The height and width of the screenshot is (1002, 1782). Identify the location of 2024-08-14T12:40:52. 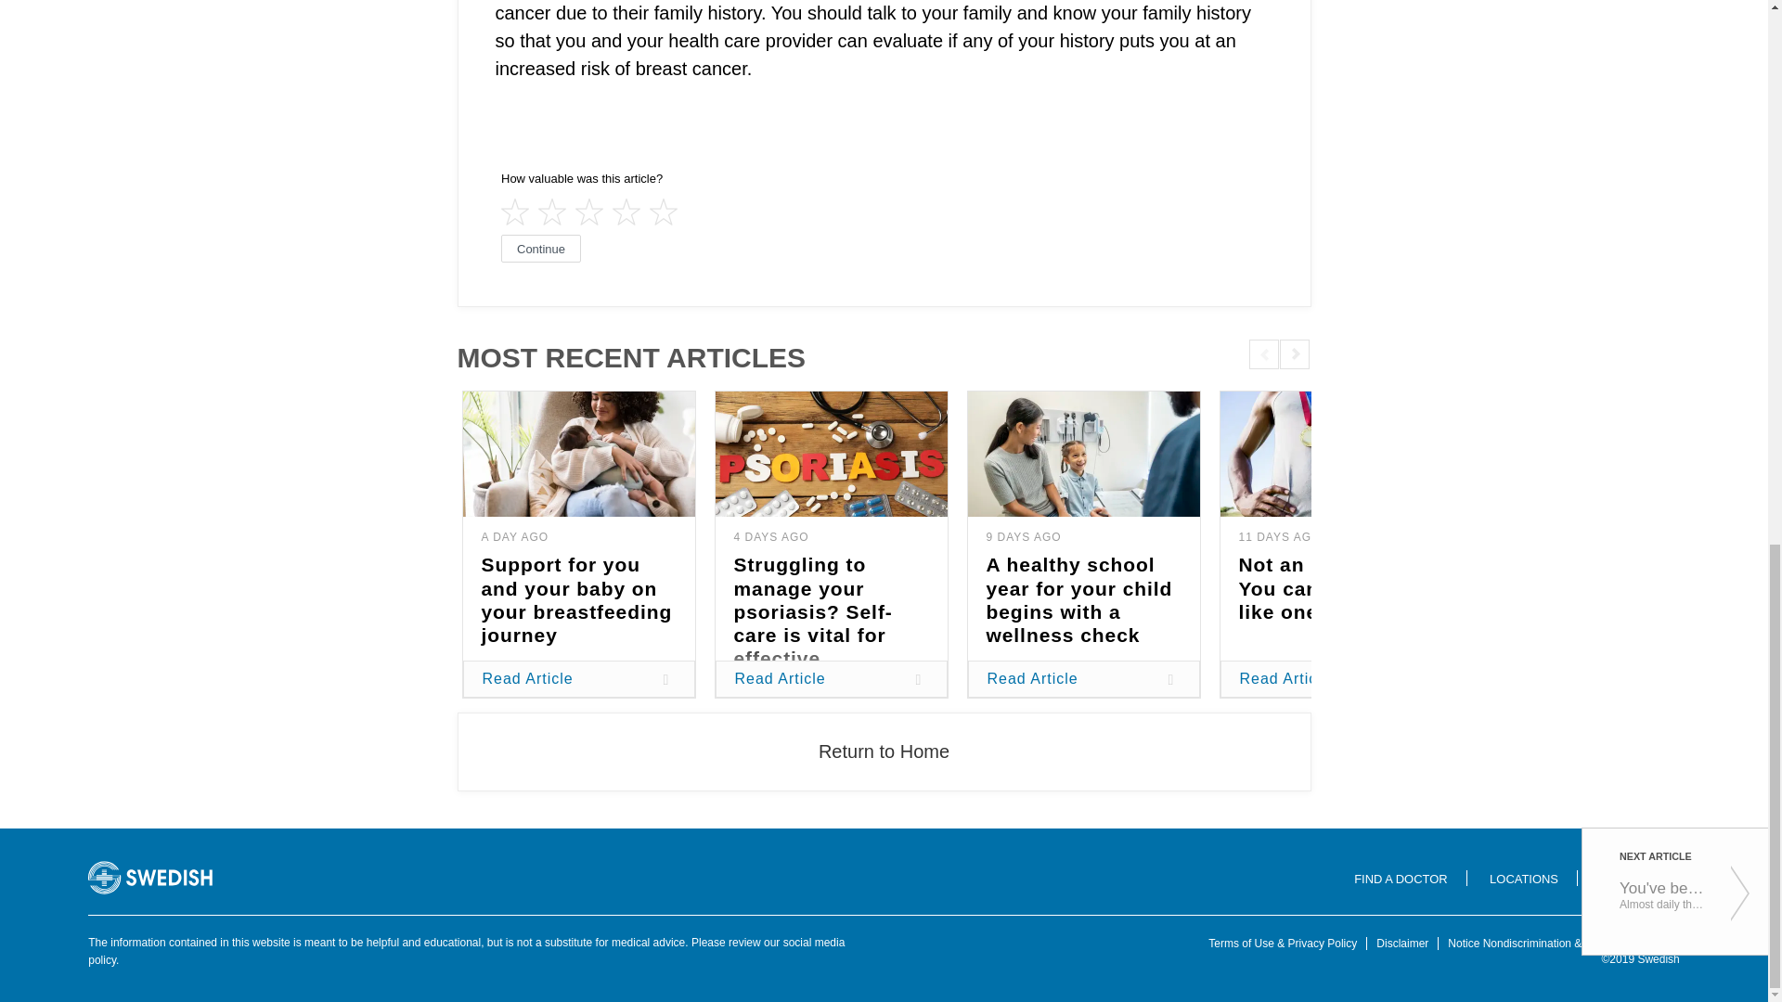
(770, 537).